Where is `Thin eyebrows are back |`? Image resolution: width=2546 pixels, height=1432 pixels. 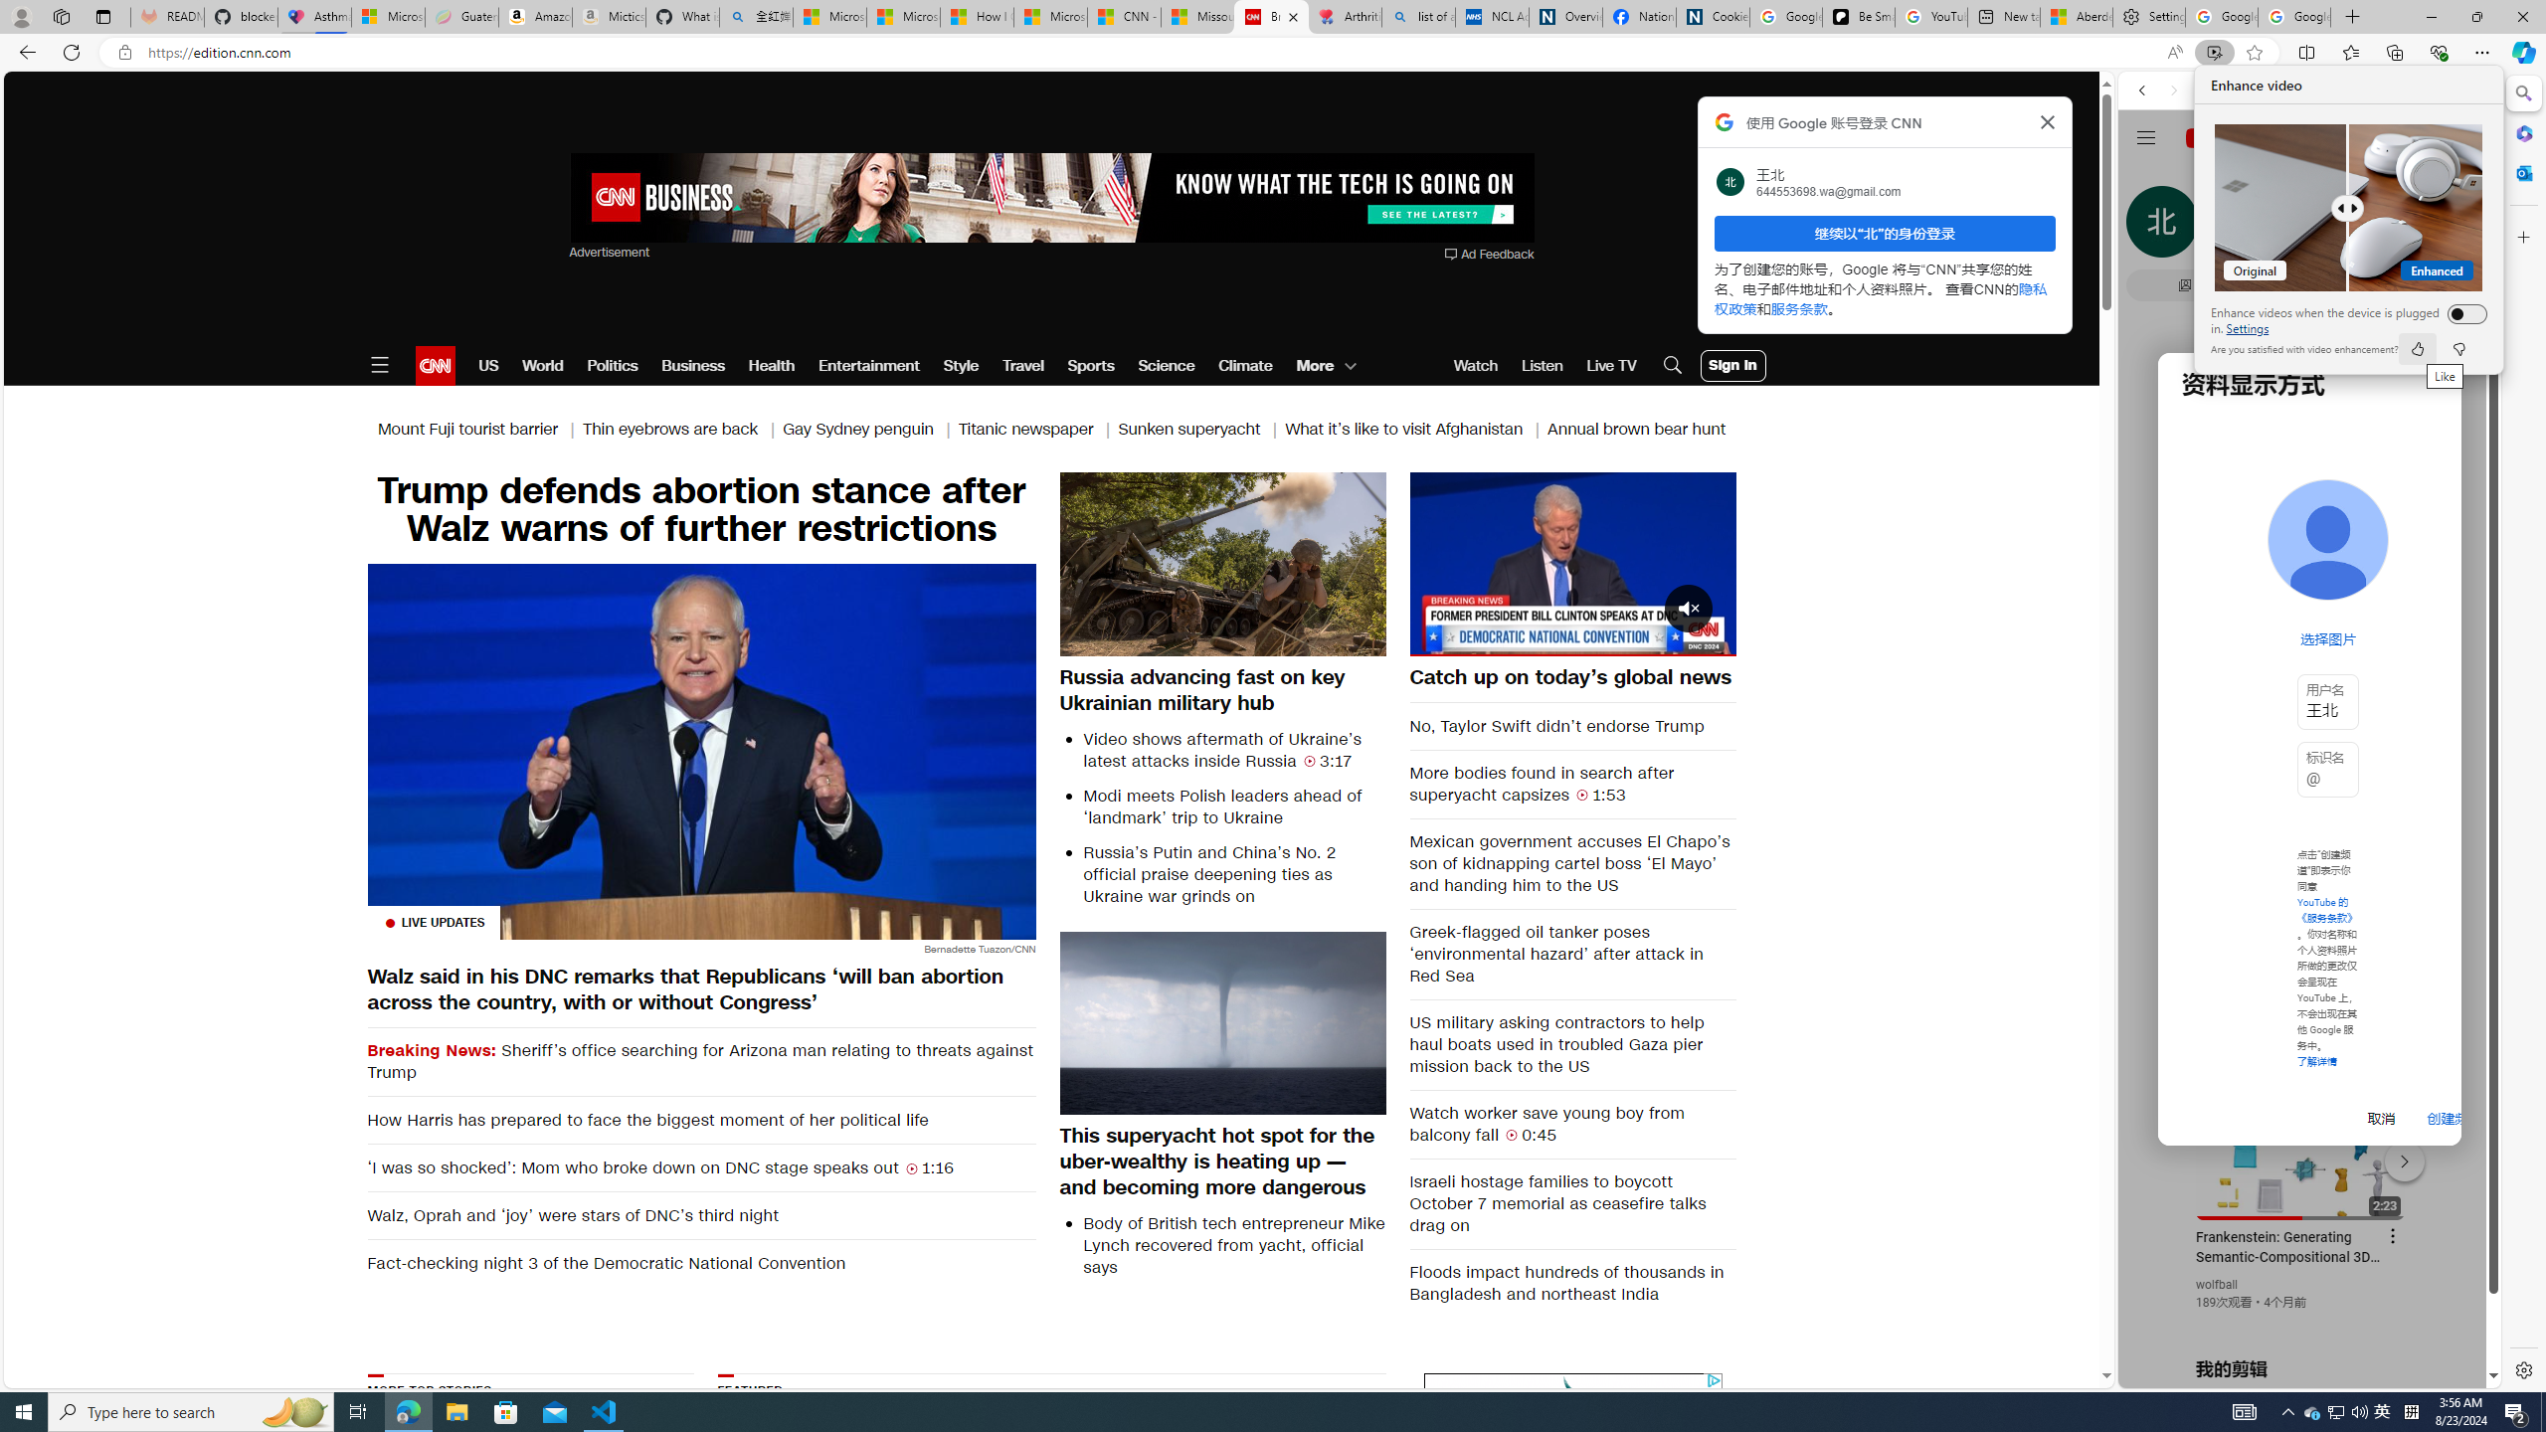
Thin eyebrows are back | is located at coordinates (2309, 491).